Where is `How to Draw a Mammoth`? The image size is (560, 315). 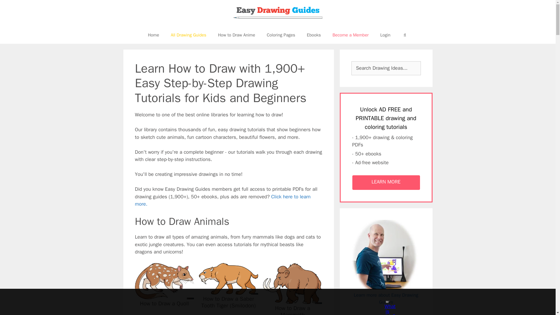 How to Draw a Mammoth is located at coordinates (292, 310).